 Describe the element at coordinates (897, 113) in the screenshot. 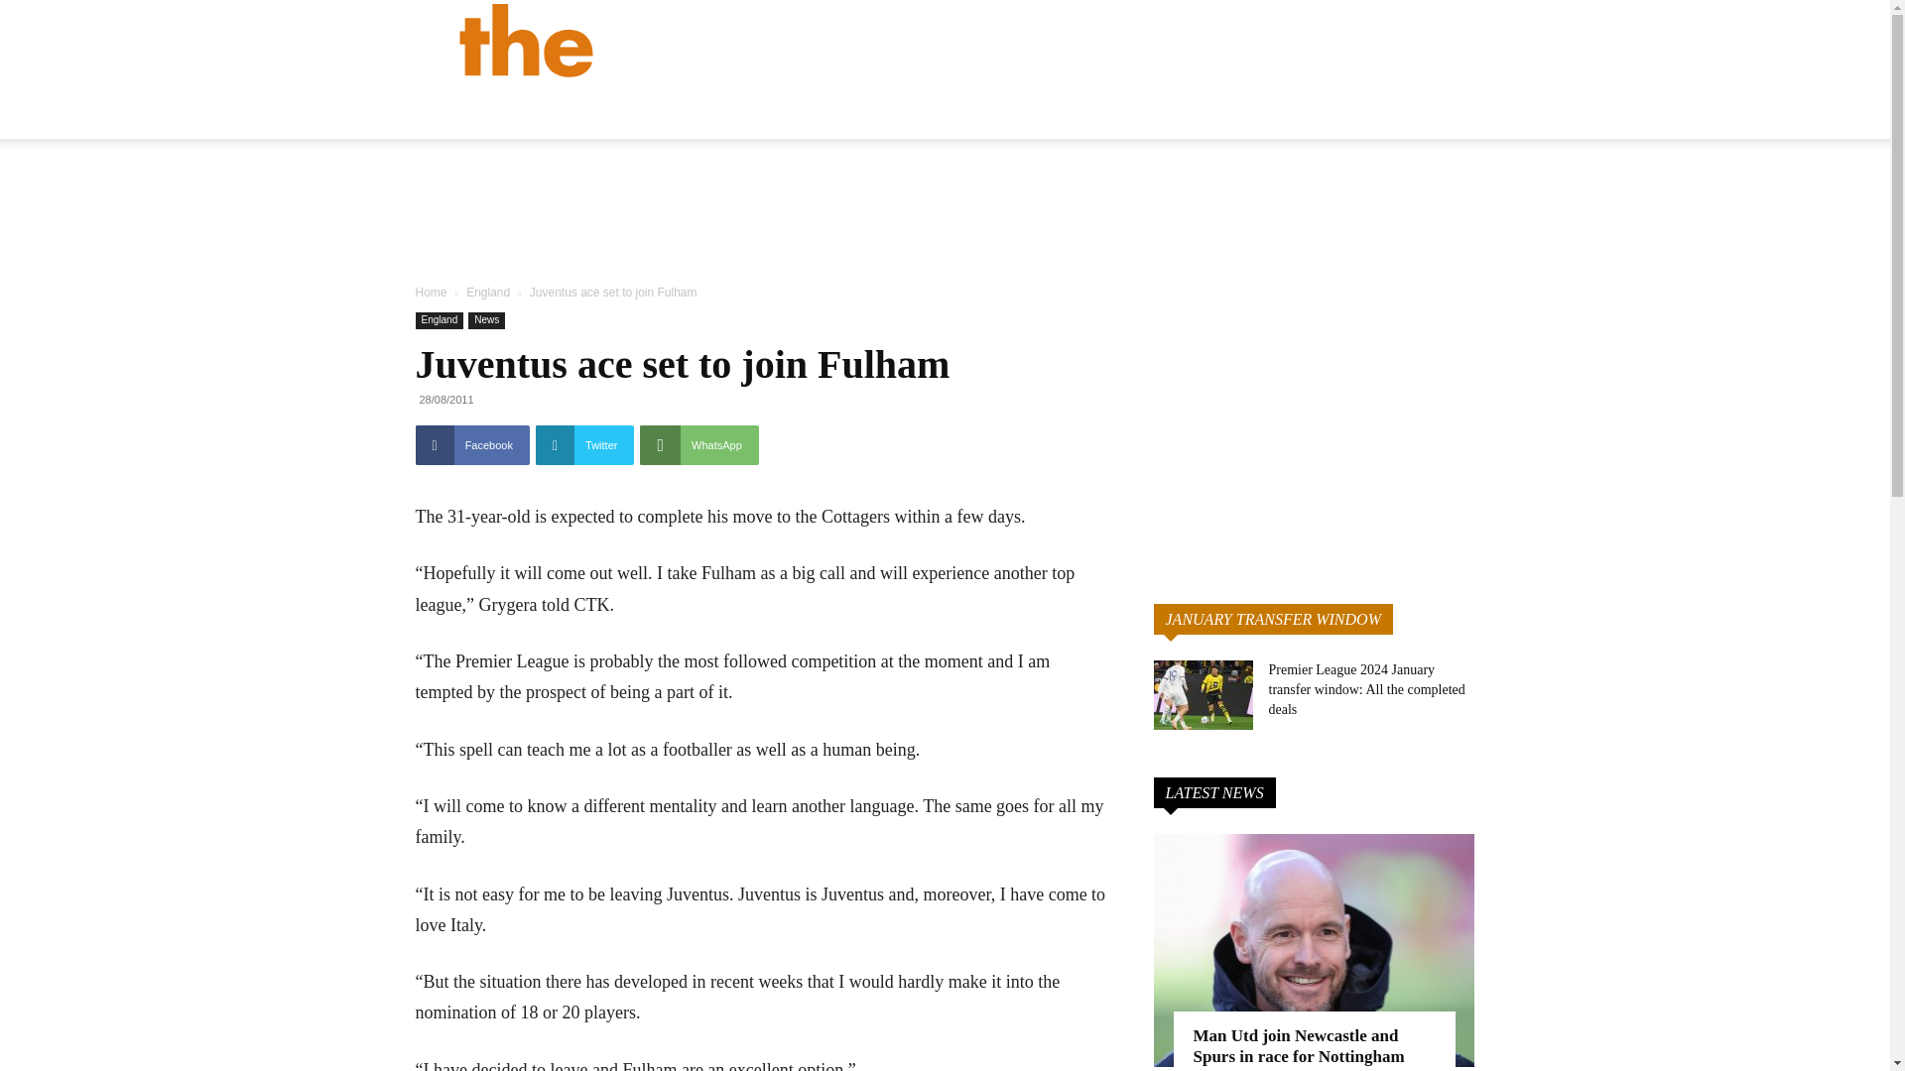

I see `HOME` at that location.